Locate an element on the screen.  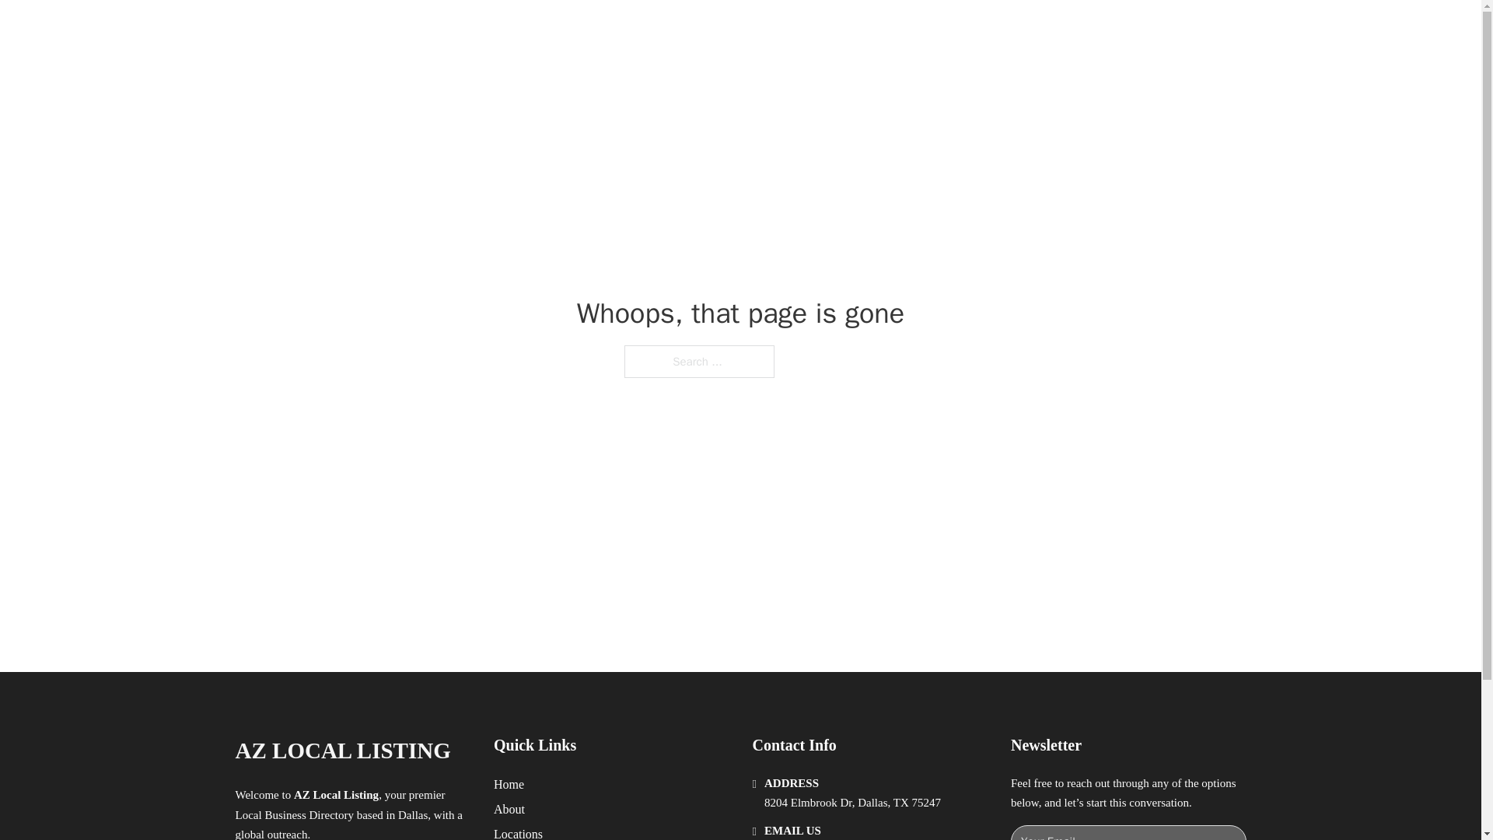
Locations is located at coordinates (518, 832).